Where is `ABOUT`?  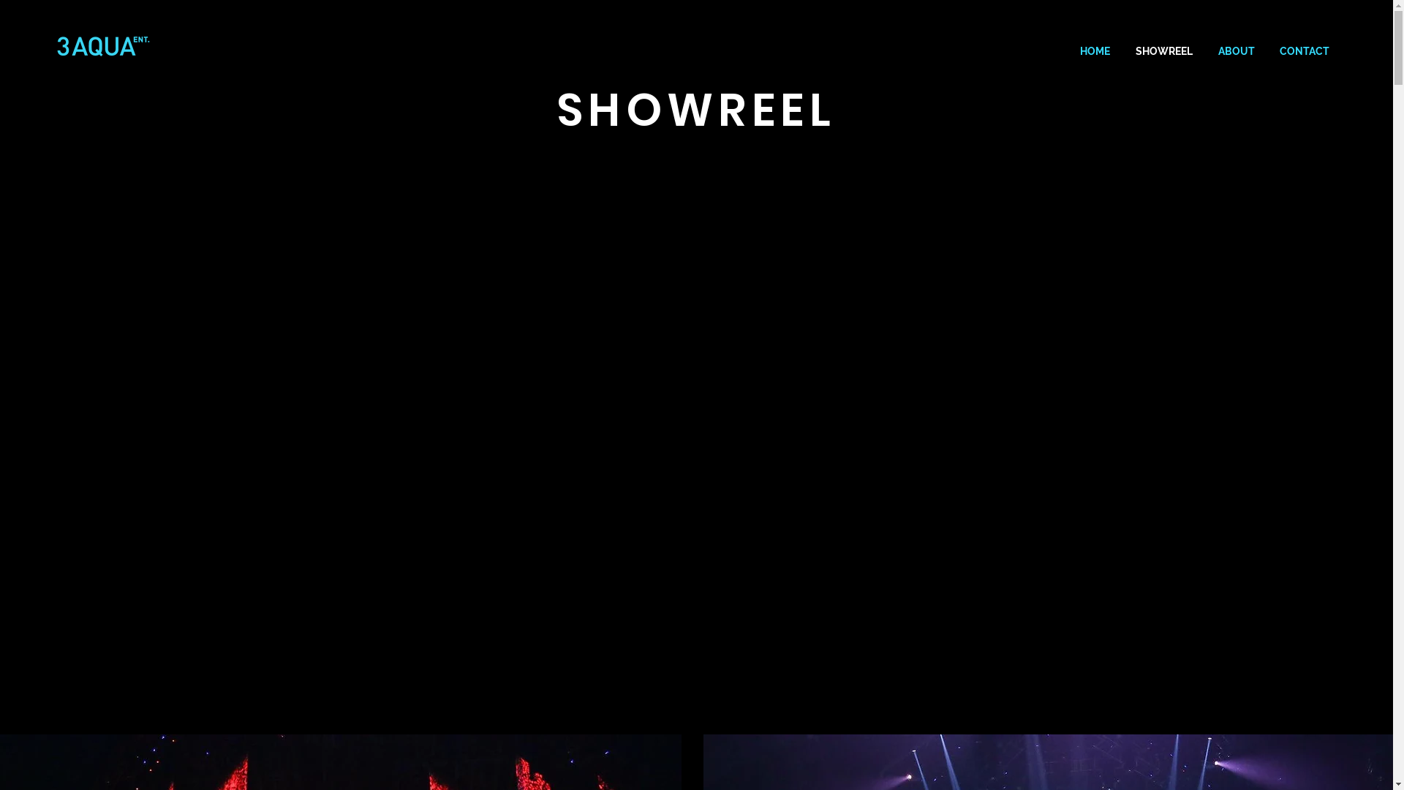 ABOUT is located at coordinates (1236, 51).